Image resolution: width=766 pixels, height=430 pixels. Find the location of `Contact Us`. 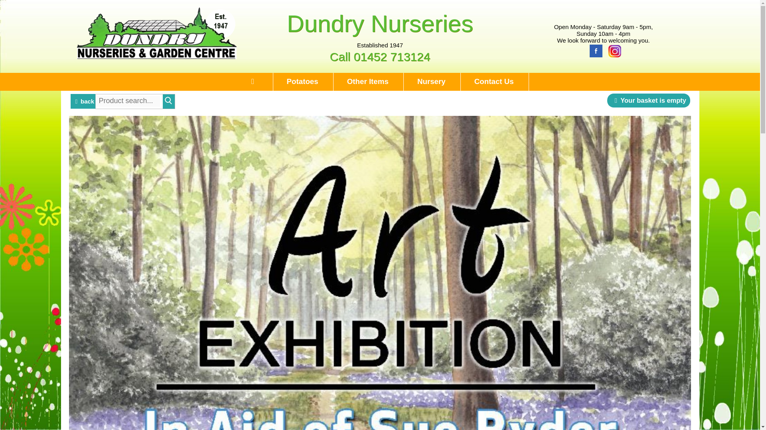

Contact Us is located at coordinates (494, 81).